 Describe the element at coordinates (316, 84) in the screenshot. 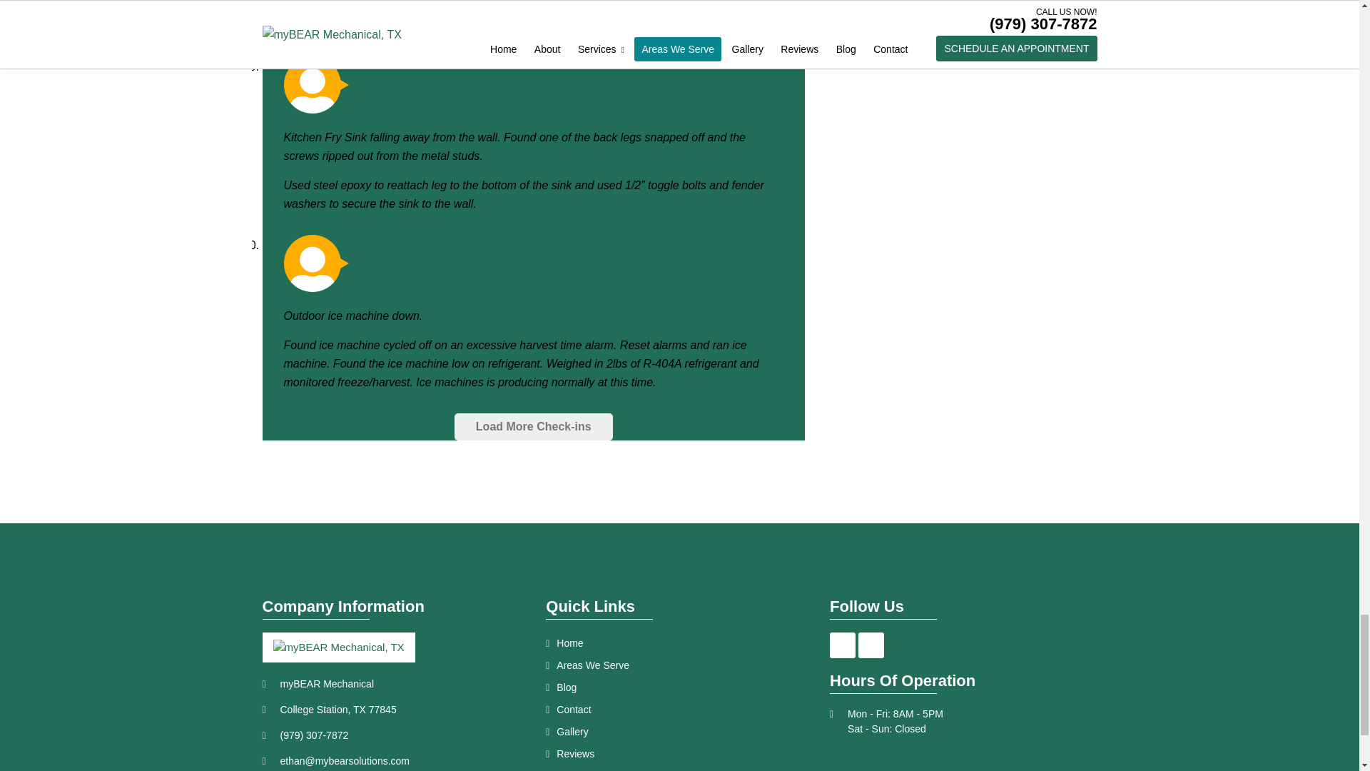

I see `Areas We Serve` at that location.